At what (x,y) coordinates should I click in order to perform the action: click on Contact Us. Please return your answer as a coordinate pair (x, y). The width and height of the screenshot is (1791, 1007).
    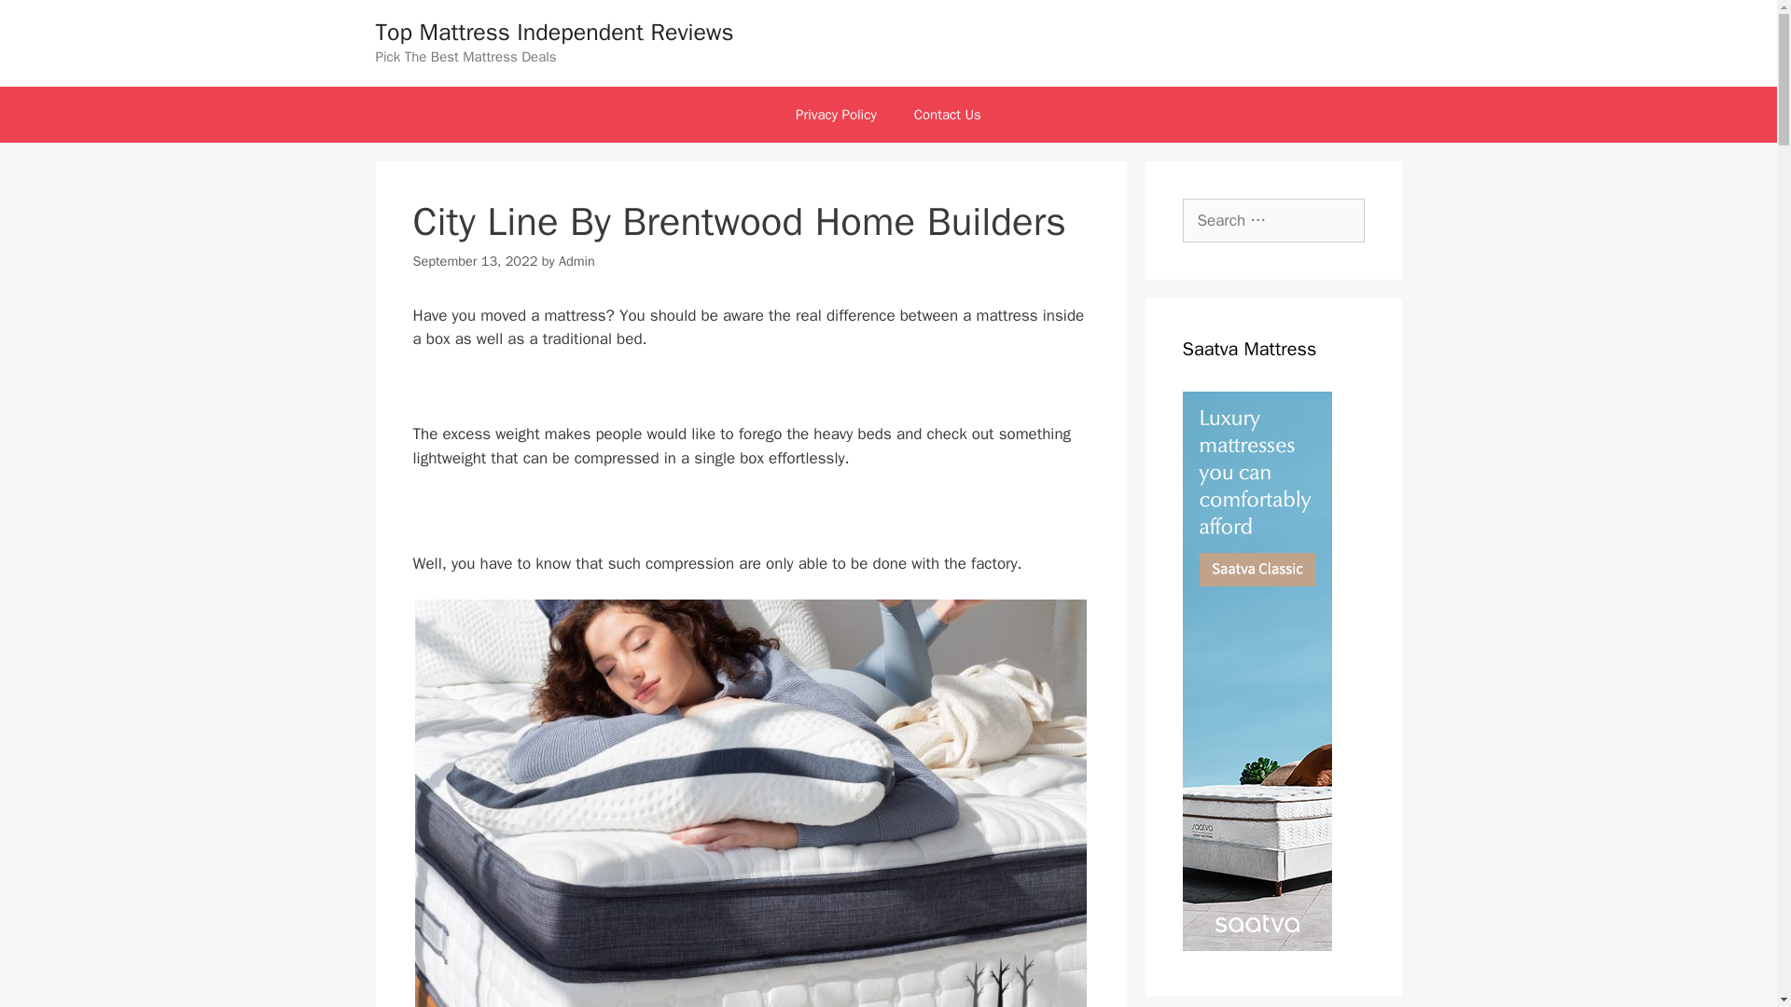
    Looking at the image, I should click on (948, 114).